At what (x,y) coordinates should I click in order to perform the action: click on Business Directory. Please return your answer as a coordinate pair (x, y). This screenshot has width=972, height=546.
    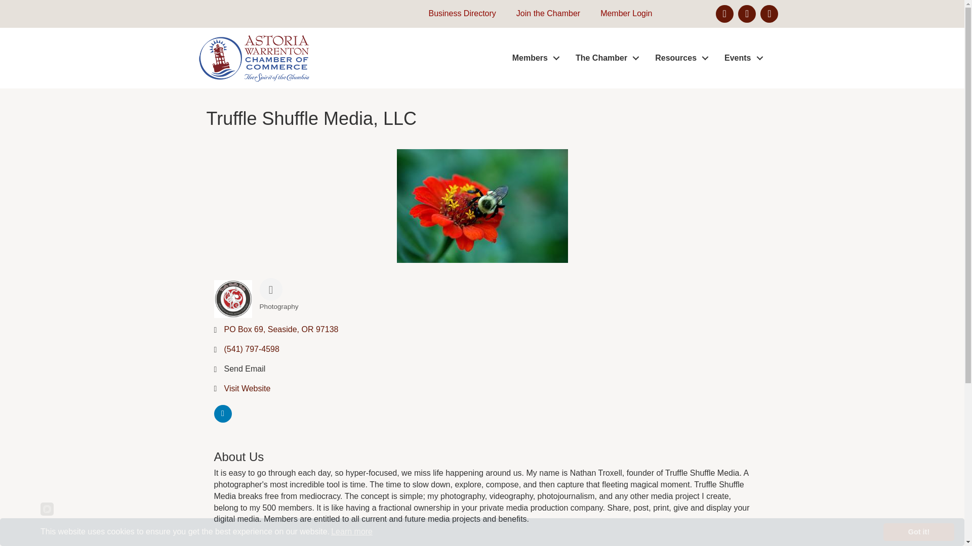
    Looking at the image, I should click on (457, 14).